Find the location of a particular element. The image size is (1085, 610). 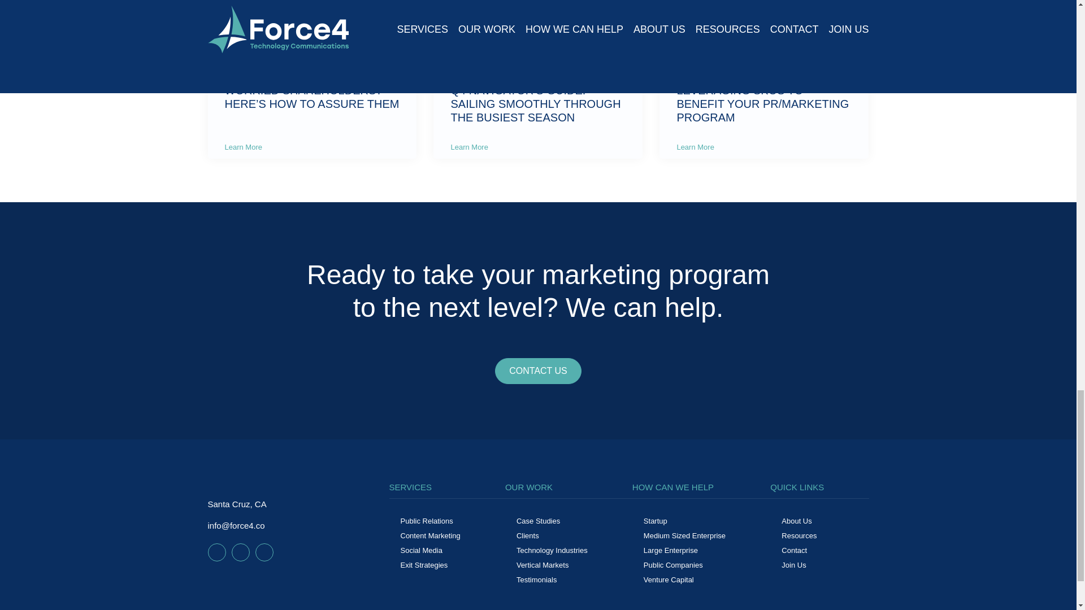

CONTACT US is located at coordinates (538, 371).